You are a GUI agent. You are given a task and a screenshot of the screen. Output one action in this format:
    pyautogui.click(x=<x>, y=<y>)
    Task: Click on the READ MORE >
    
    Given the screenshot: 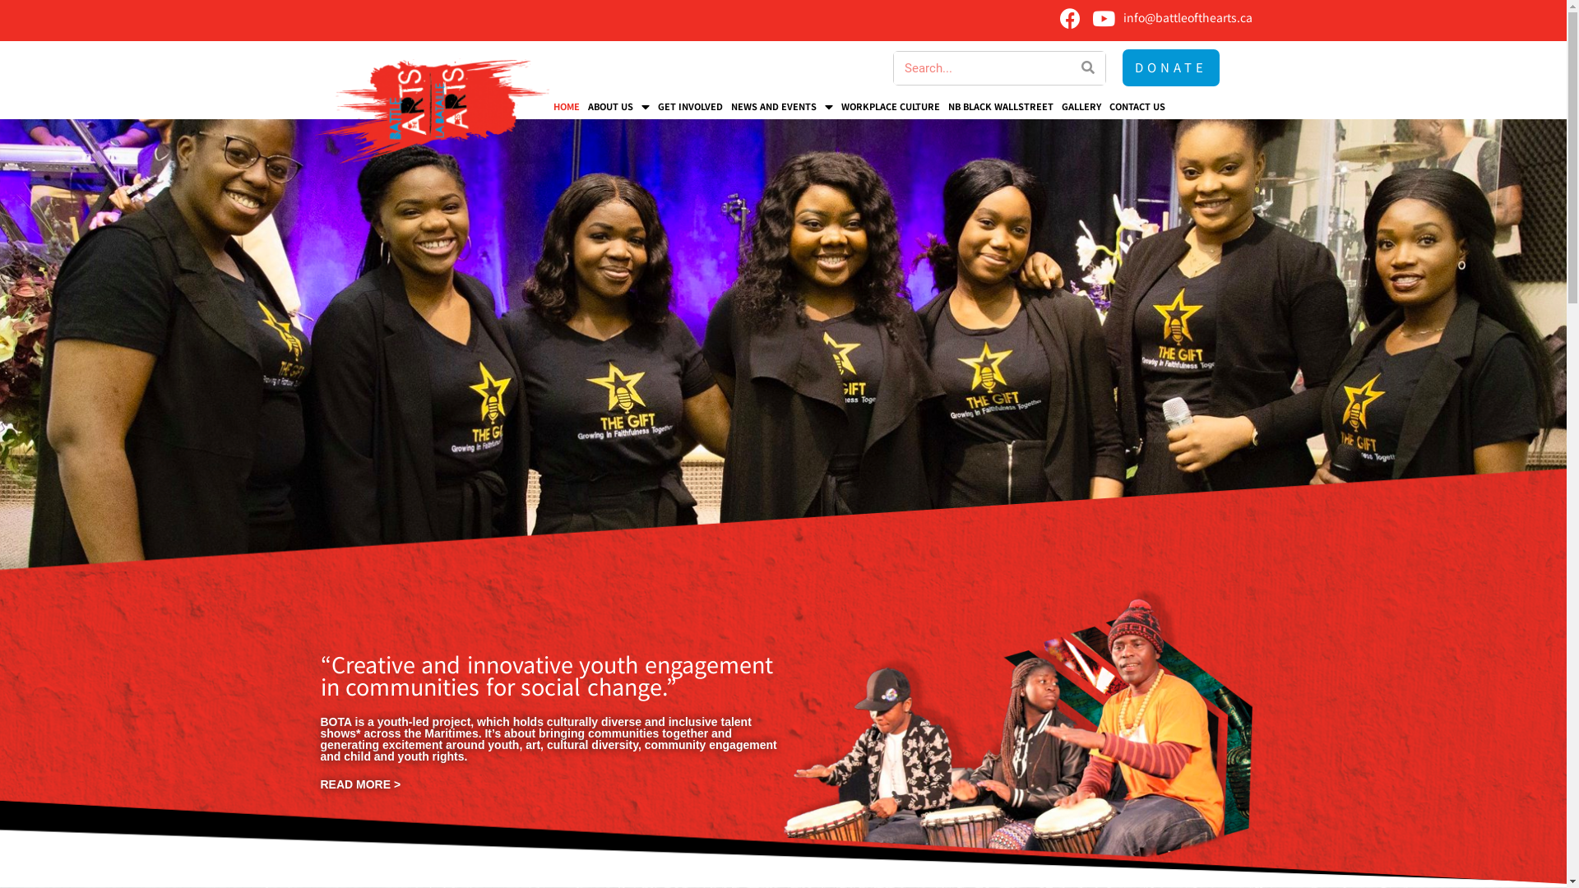 What is the action you would take?
    pyautogui.click(x=361, y=784)
    